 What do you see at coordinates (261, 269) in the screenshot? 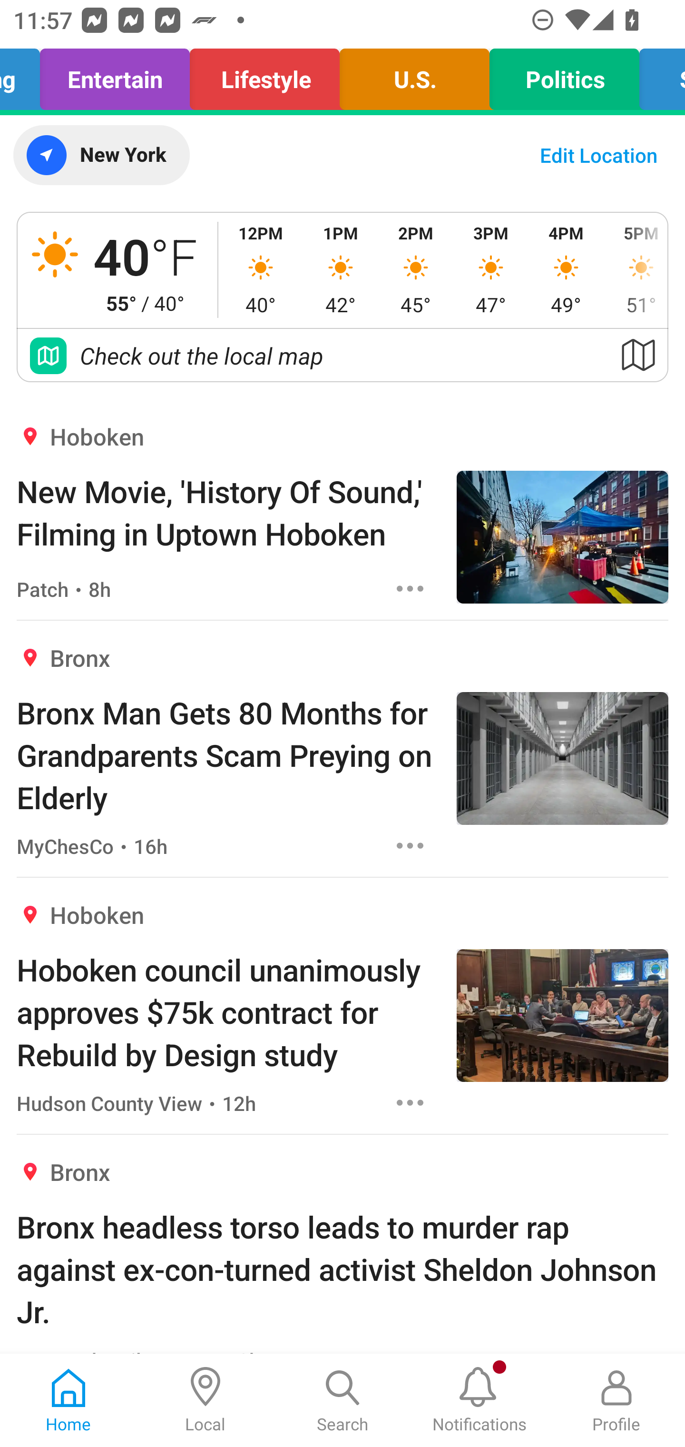
I see `12PM 40°` at bounding box center [261, 269].